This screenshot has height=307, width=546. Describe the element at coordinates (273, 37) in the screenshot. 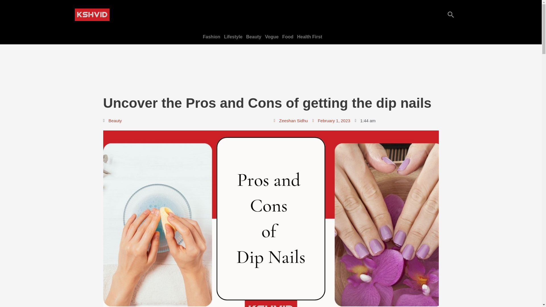

I see `Vogue` at that location.